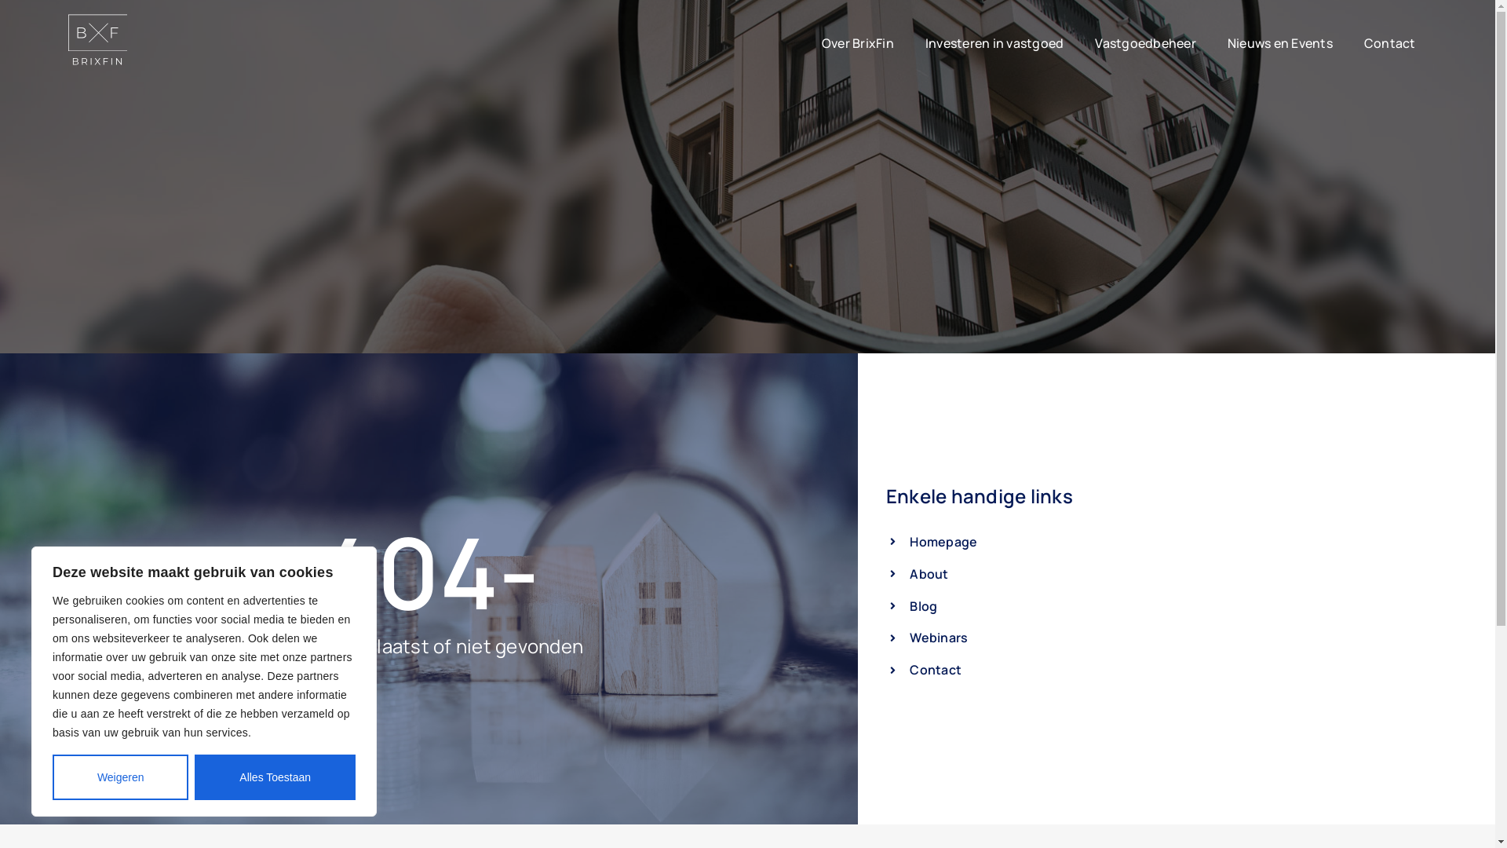 The height and width of the screenshot is (848, 1507). What do you see at coordinates (1186, 606) in the screenshot?
I see `Blog` at bounding box center [1186, 606].